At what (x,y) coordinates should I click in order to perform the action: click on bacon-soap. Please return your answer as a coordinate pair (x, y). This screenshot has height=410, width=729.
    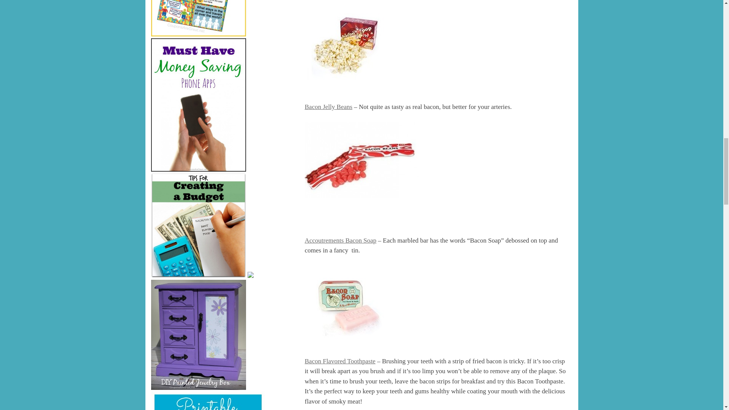
    Looking at the image, I should click on (350, 304).